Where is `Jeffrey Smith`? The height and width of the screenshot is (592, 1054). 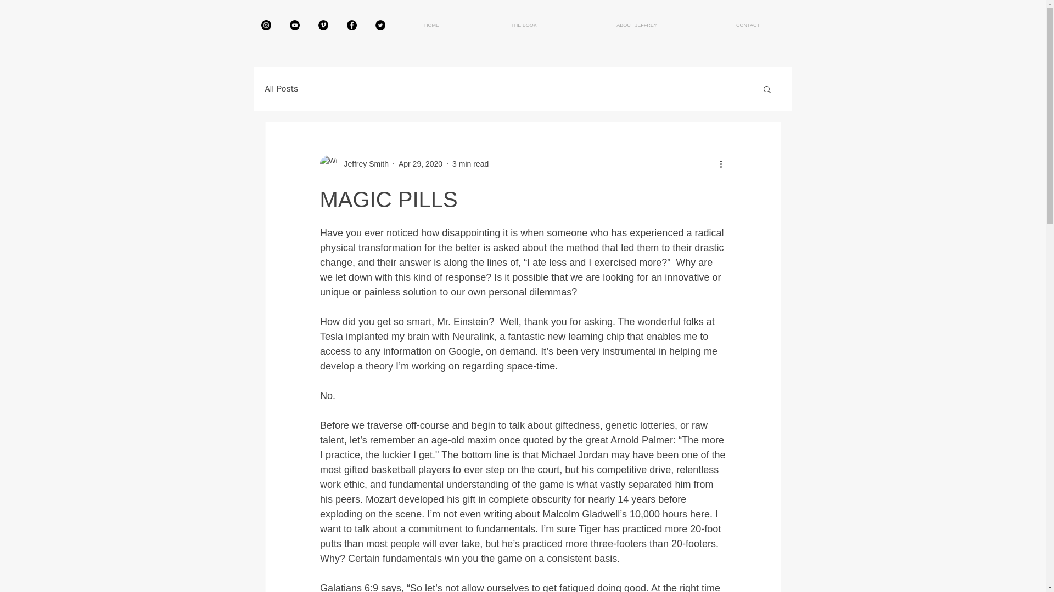 Jeffrey Smith is located at coordinates (362, 163).